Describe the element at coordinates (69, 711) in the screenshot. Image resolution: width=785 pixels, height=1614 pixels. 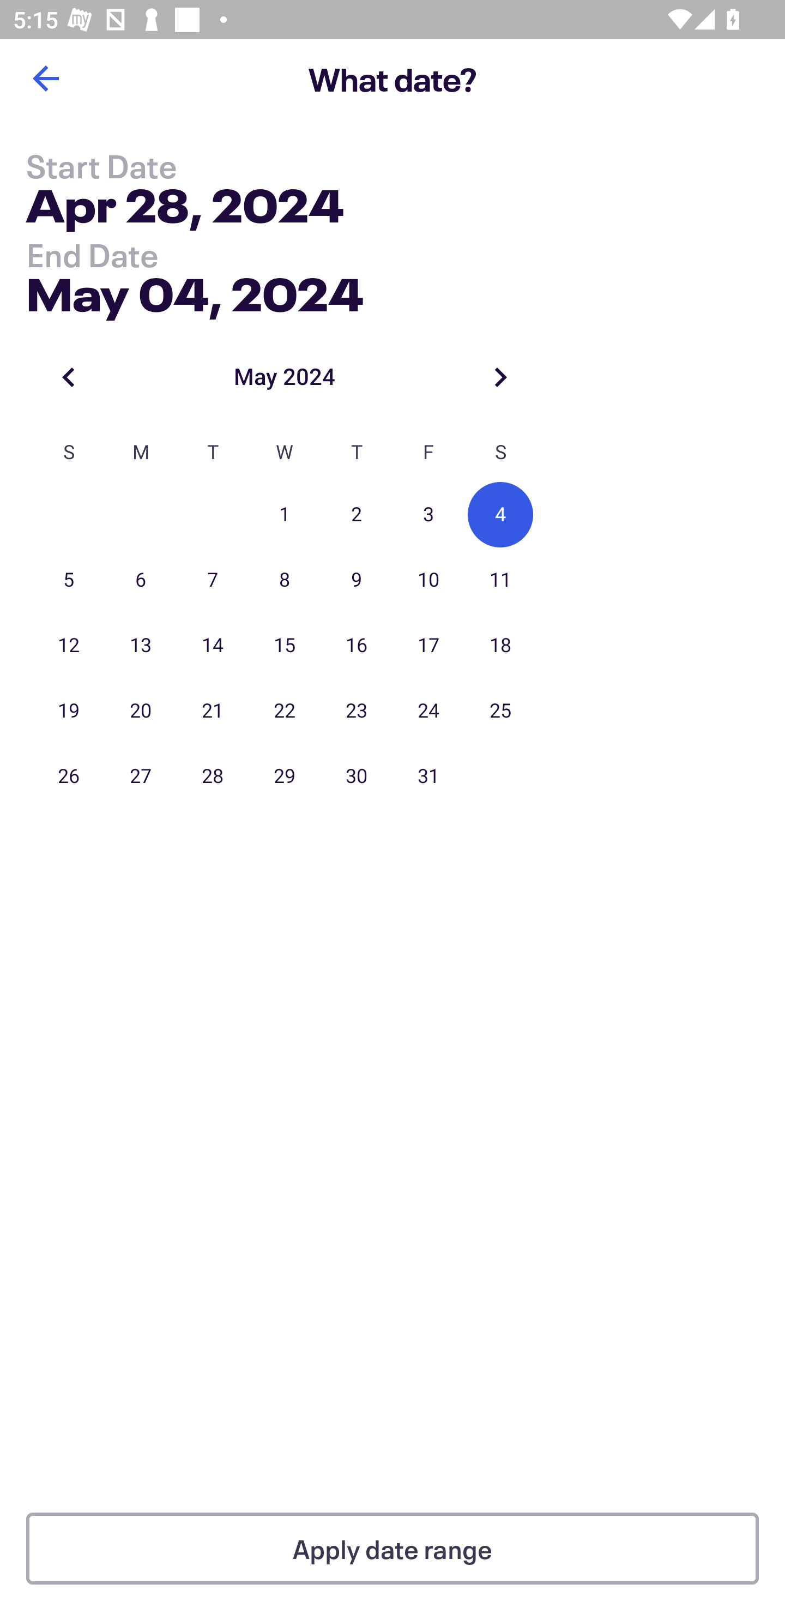
I see `19 19 May 2024` at that location.